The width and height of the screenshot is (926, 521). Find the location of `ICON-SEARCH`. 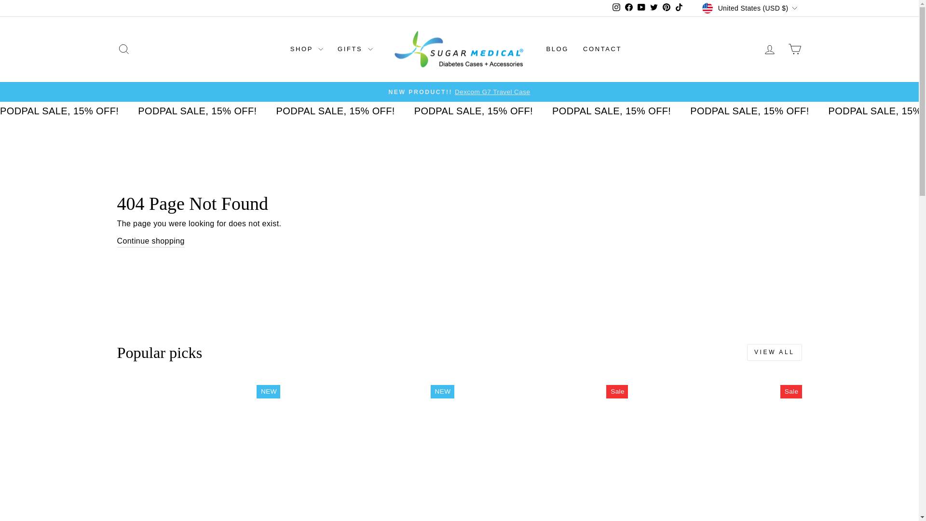

ICON-SEARCH is located at coordinates (123, 49).